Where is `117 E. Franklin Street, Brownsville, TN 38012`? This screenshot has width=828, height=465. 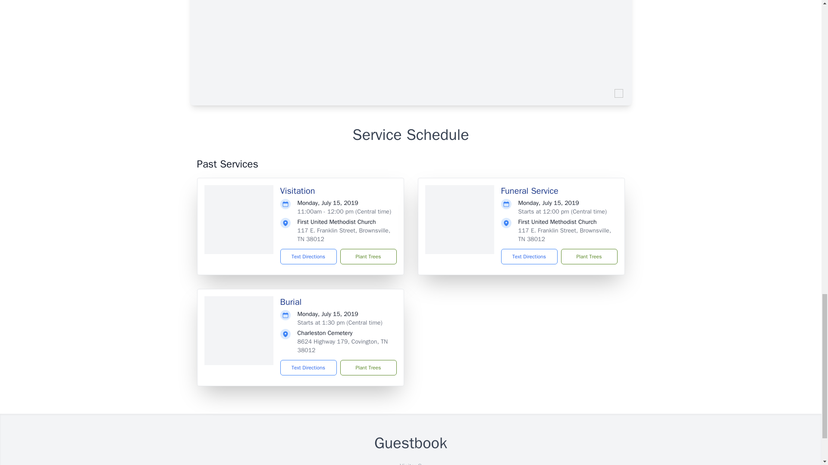
117 E. Franklin Street, Brownsville, TN 38012 is located at coordinates (565, 235).